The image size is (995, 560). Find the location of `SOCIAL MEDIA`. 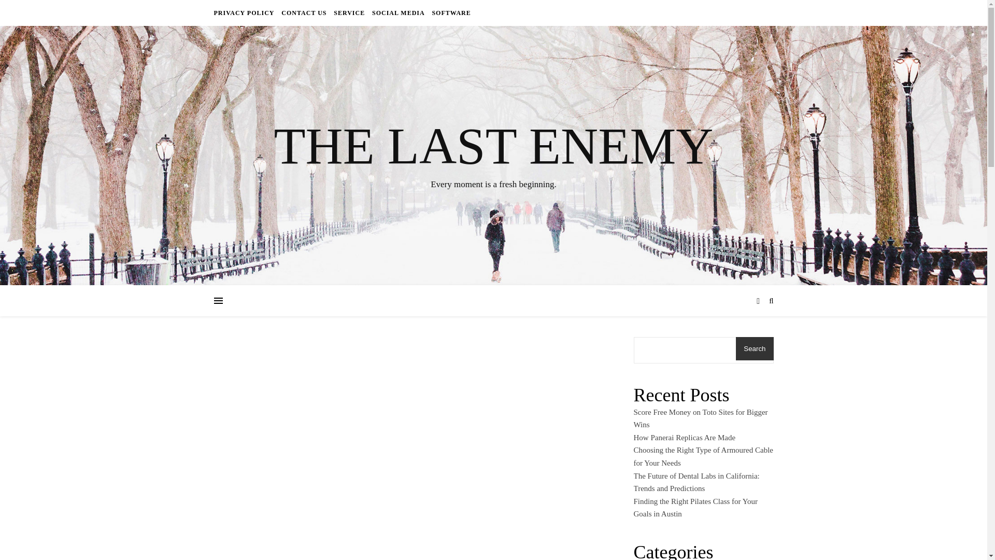

SOCIAL MEDIA is located at coordinates (398, 12).